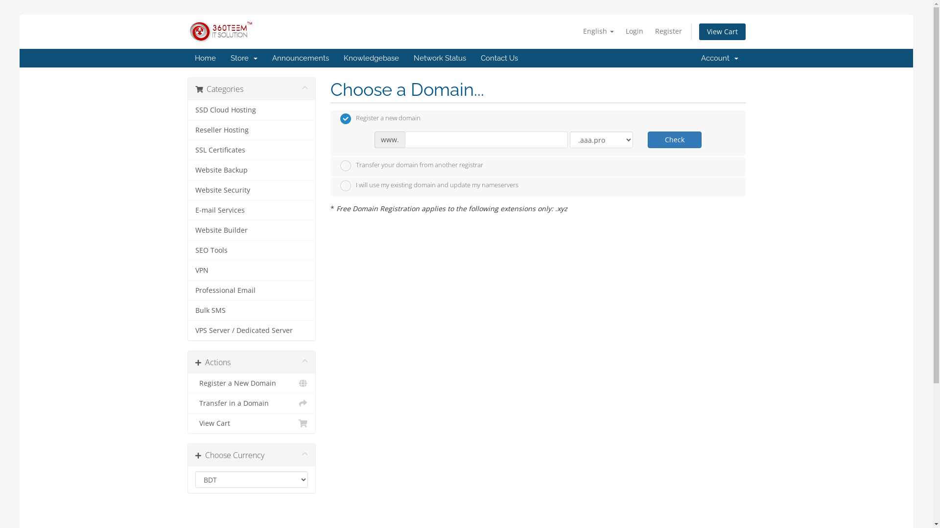 The image size is (940, 528). I want to click on SEO Tools, so click(252, 250).